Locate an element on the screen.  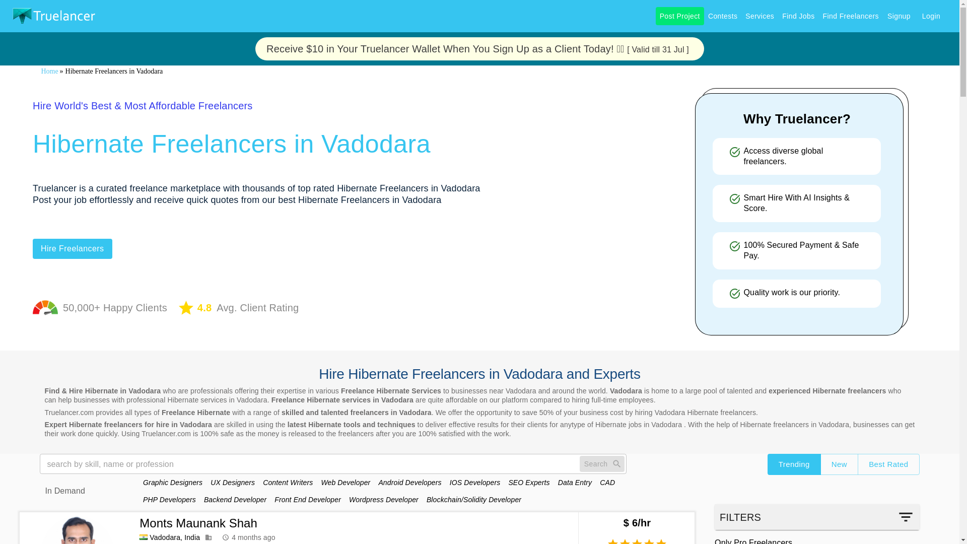
Login is located at coordinates (931, 16).